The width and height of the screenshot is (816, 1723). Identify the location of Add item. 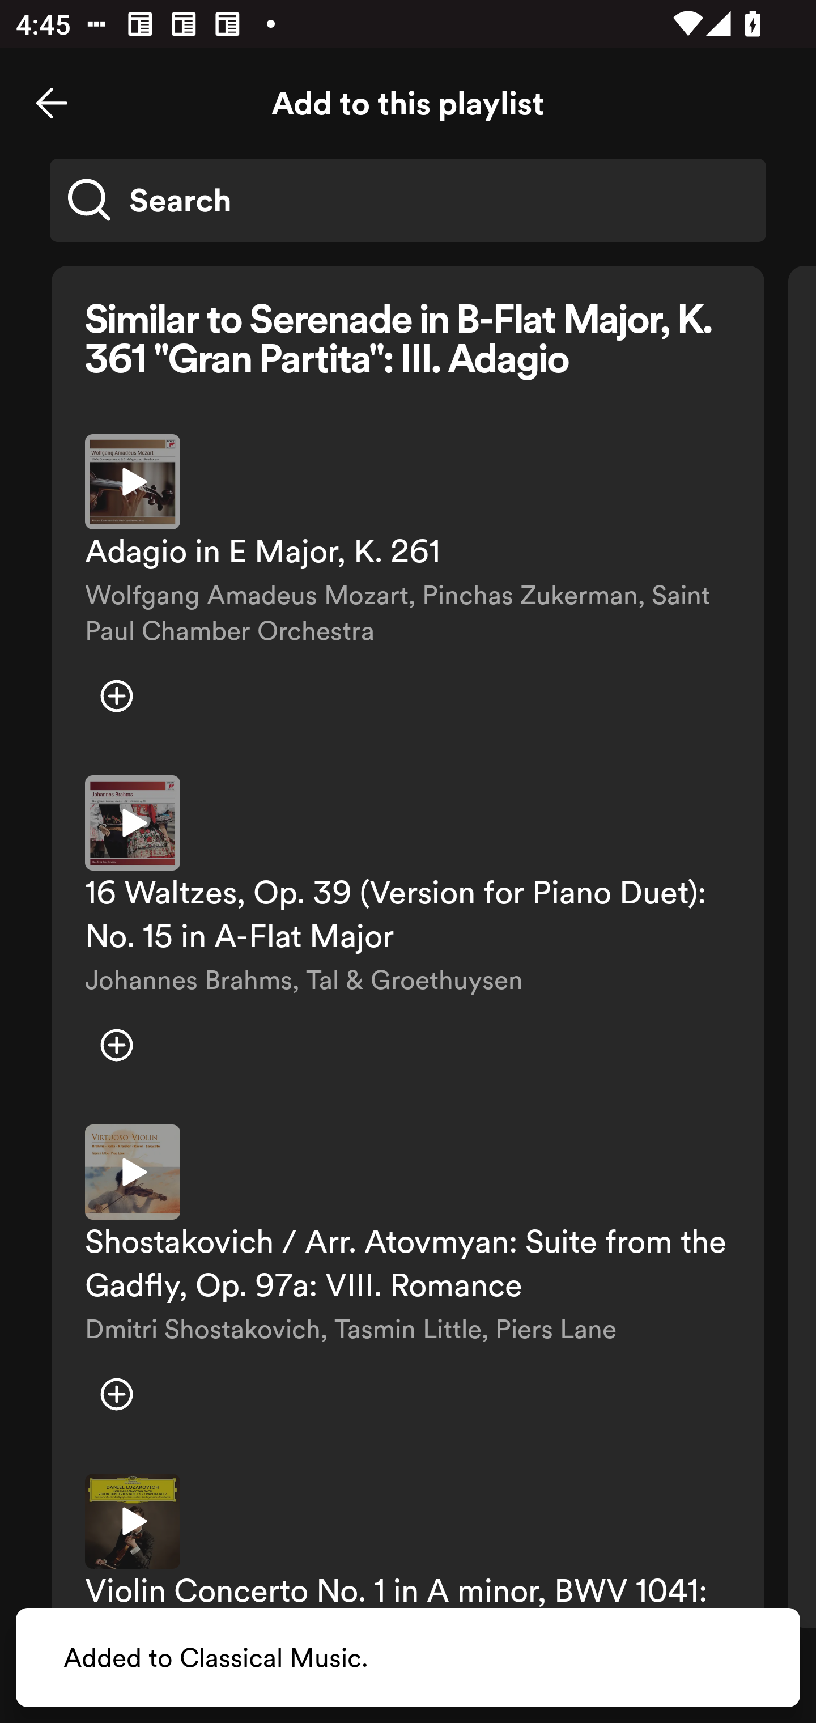
(117, 1045).